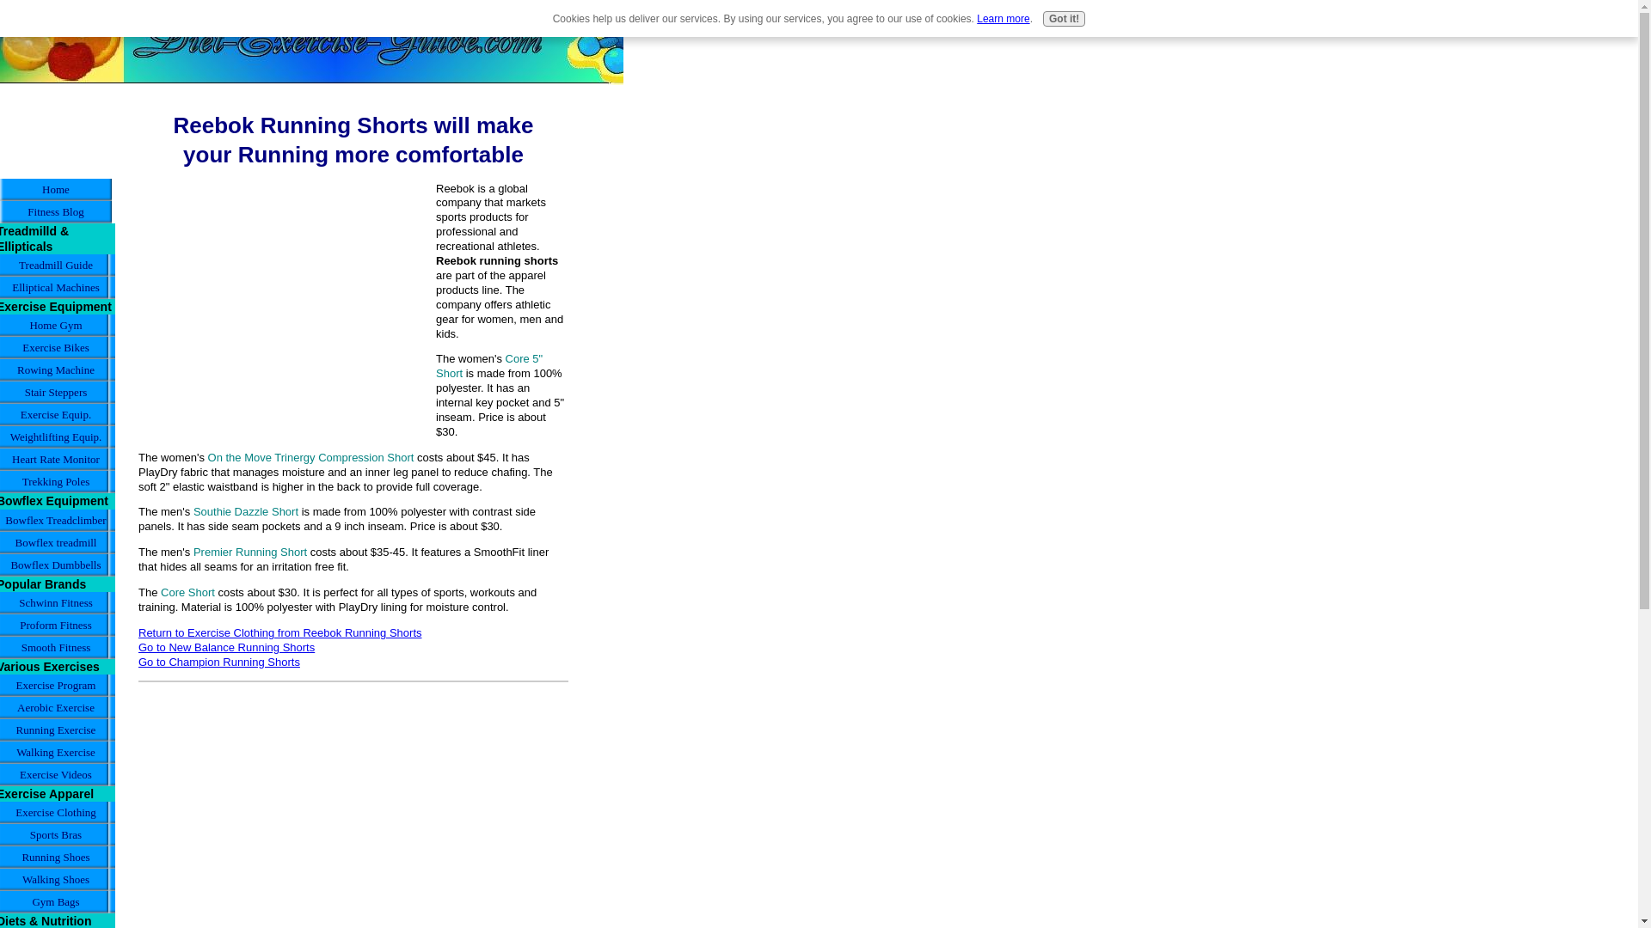 This screenshot has width=1651, height=928. Describe the element at coordinates (58, 625) in the screenshot. I see `Proform Fitness` at that location.